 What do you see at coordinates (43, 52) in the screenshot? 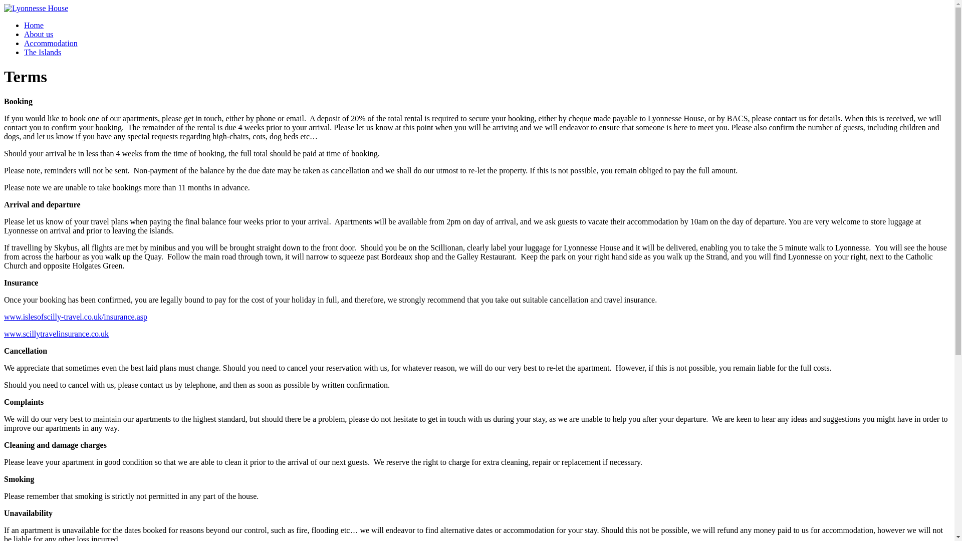
I see `The Islands` at bounding box center [43, 52].